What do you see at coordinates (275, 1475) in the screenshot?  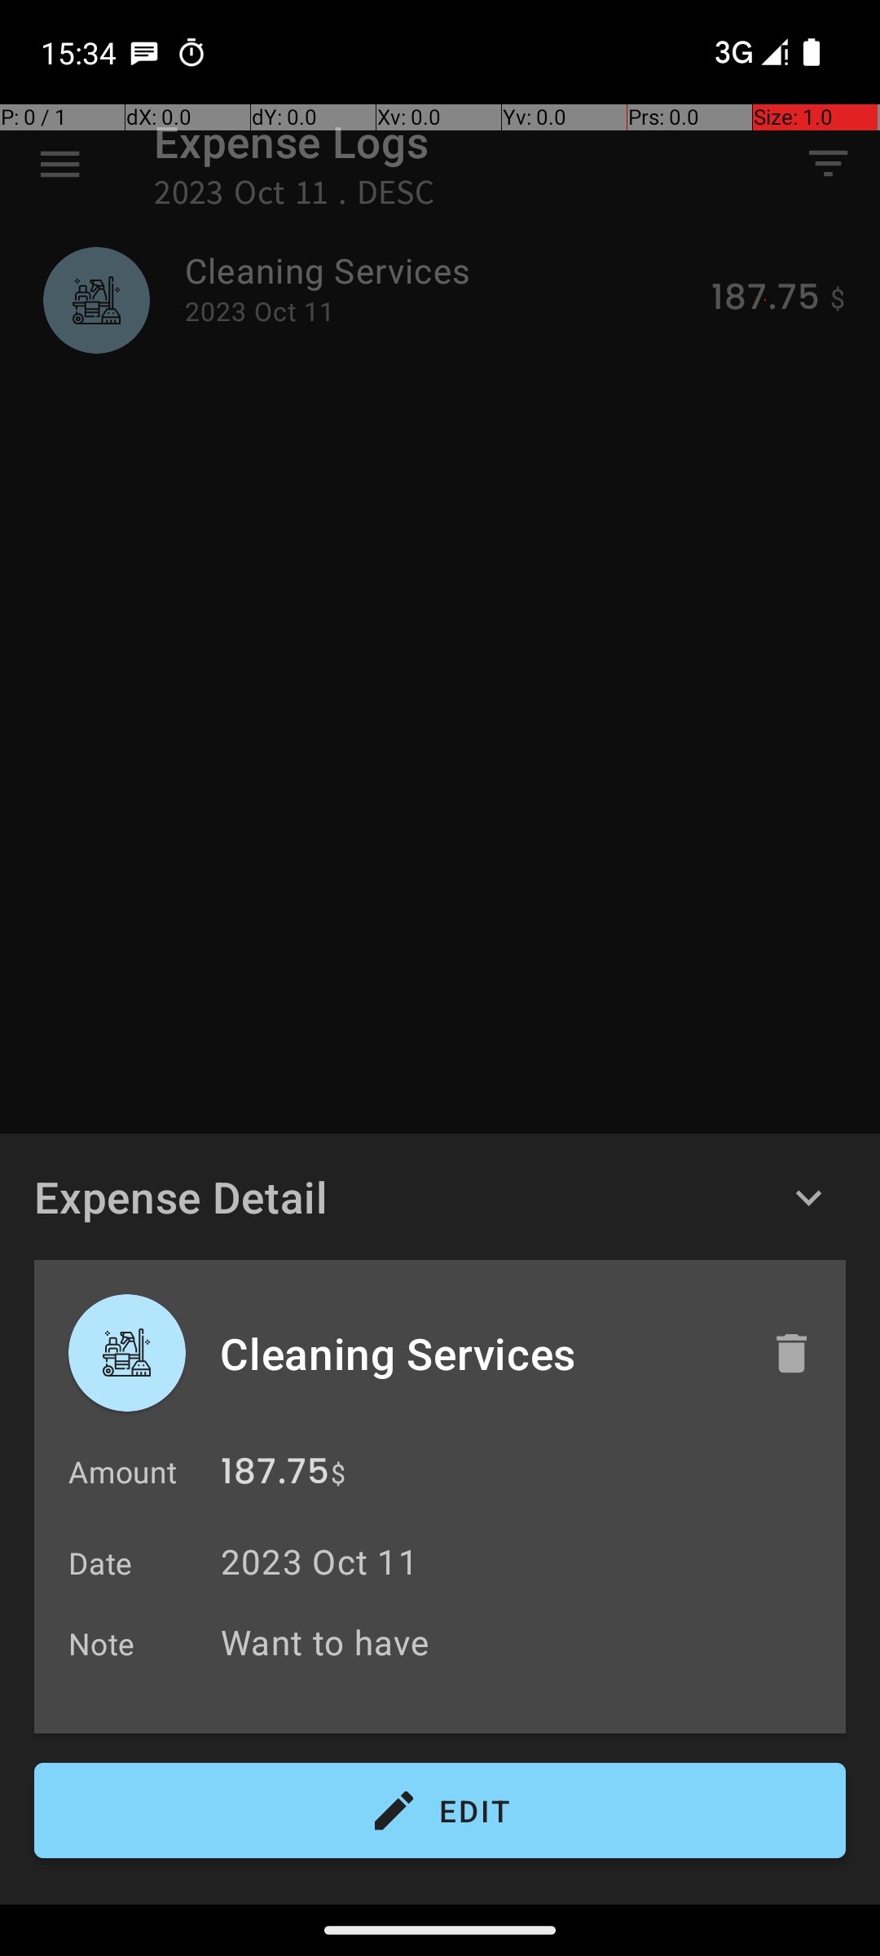 I see `187.75` at bounding box center [275, 1475].